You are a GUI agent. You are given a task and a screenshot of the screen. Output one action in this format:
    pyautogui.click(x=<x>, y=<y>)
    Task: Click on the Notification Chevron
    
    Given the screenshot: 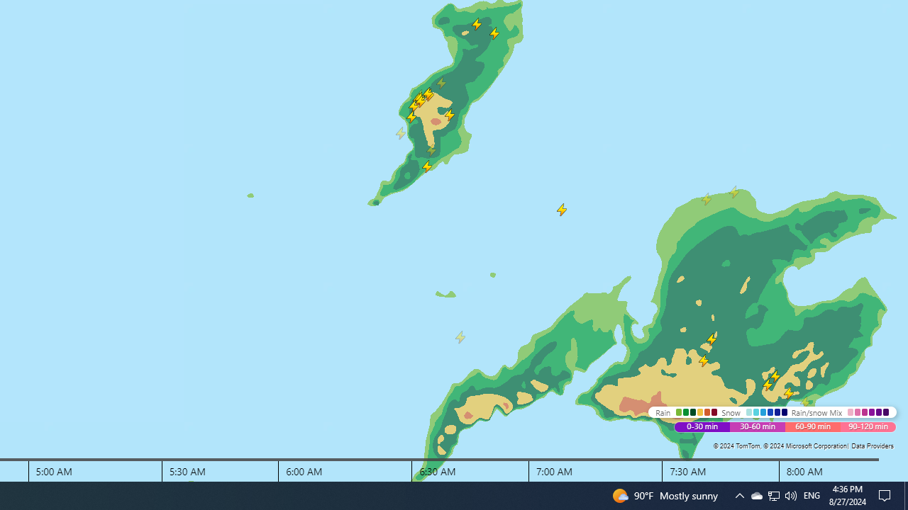 What is the action you would take?
    pyautogui.click(x=739, y=496)
    